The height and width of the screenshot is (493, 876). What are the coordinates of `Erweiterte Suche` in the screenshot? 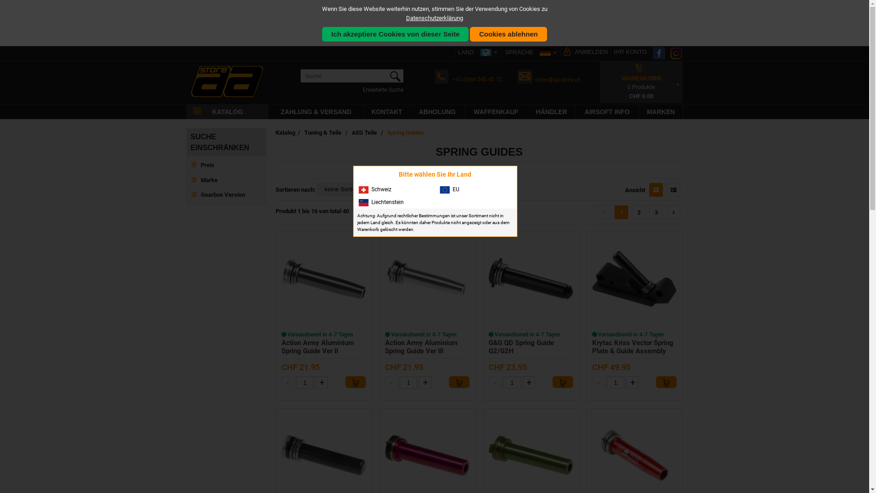 It's located at (383, 90).